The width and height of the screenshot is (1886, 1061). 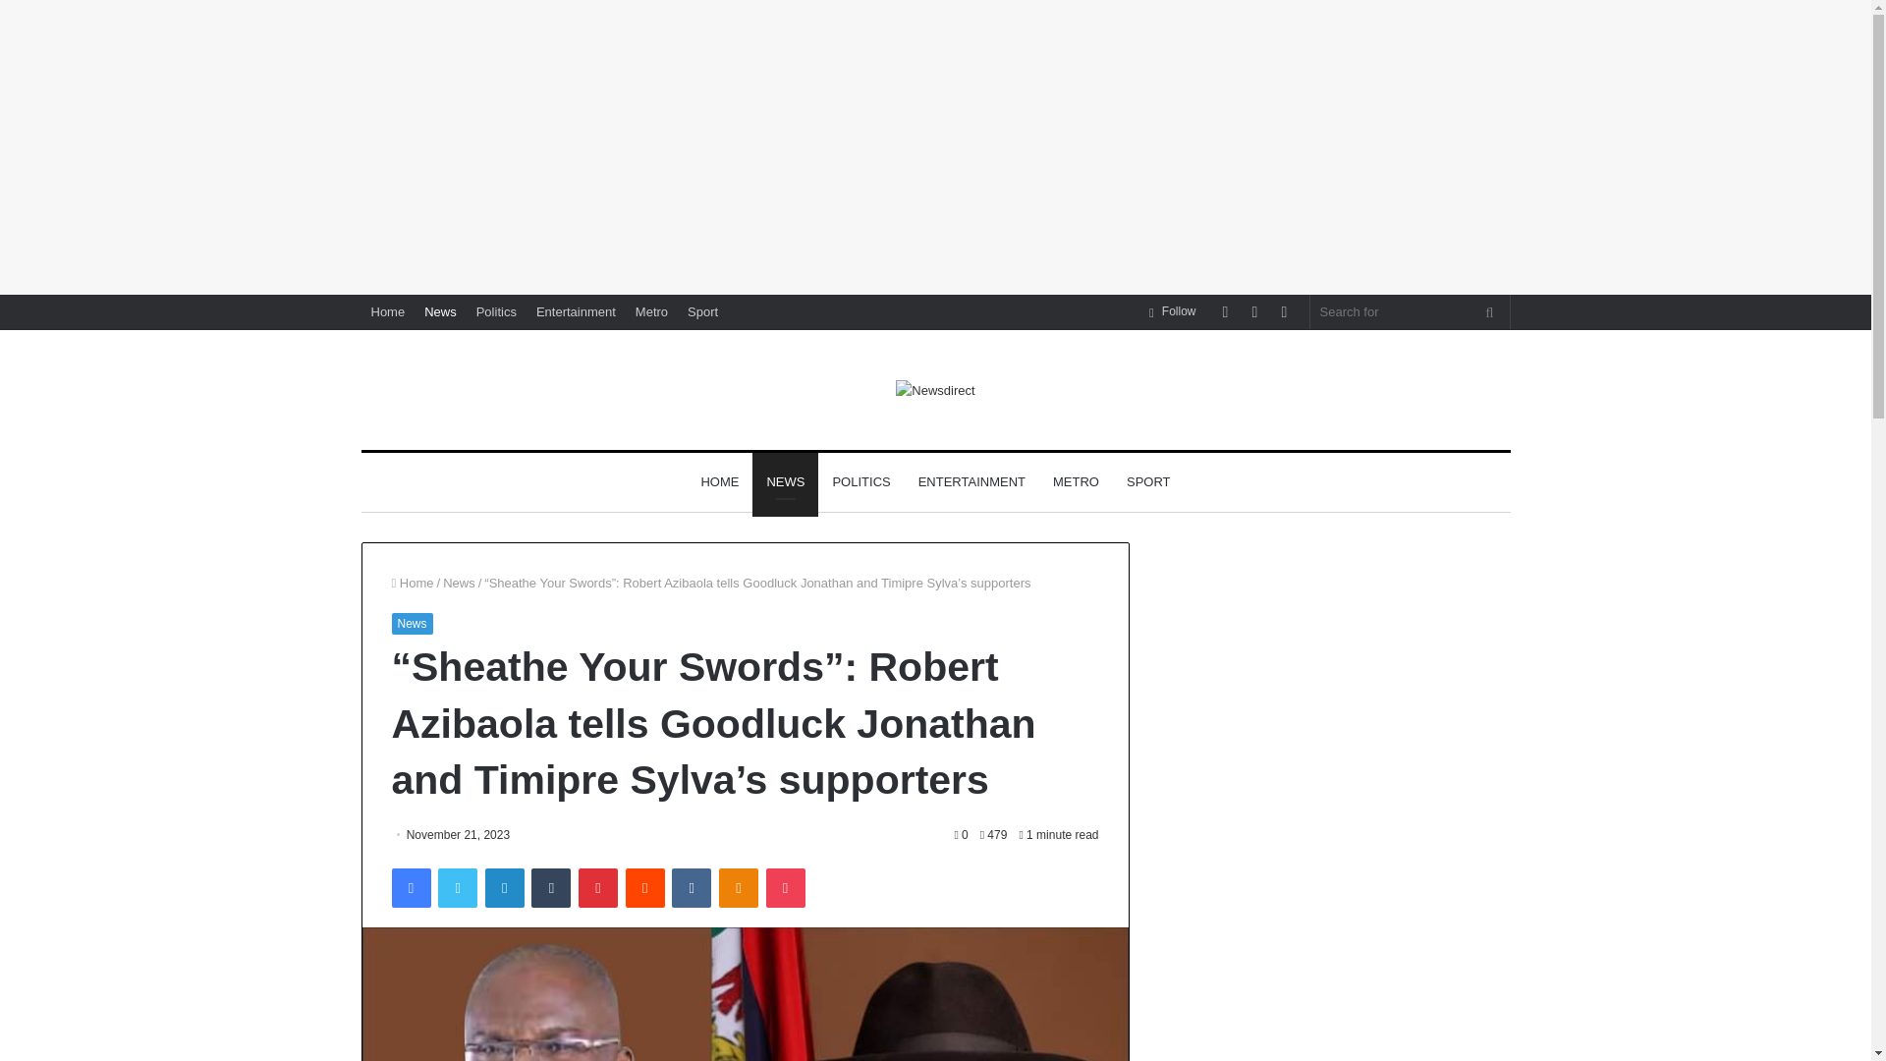 What do you see at coordinates (504, 888) in the screenshot?
I see `LinkedIn` at bounding box center [504, 888].